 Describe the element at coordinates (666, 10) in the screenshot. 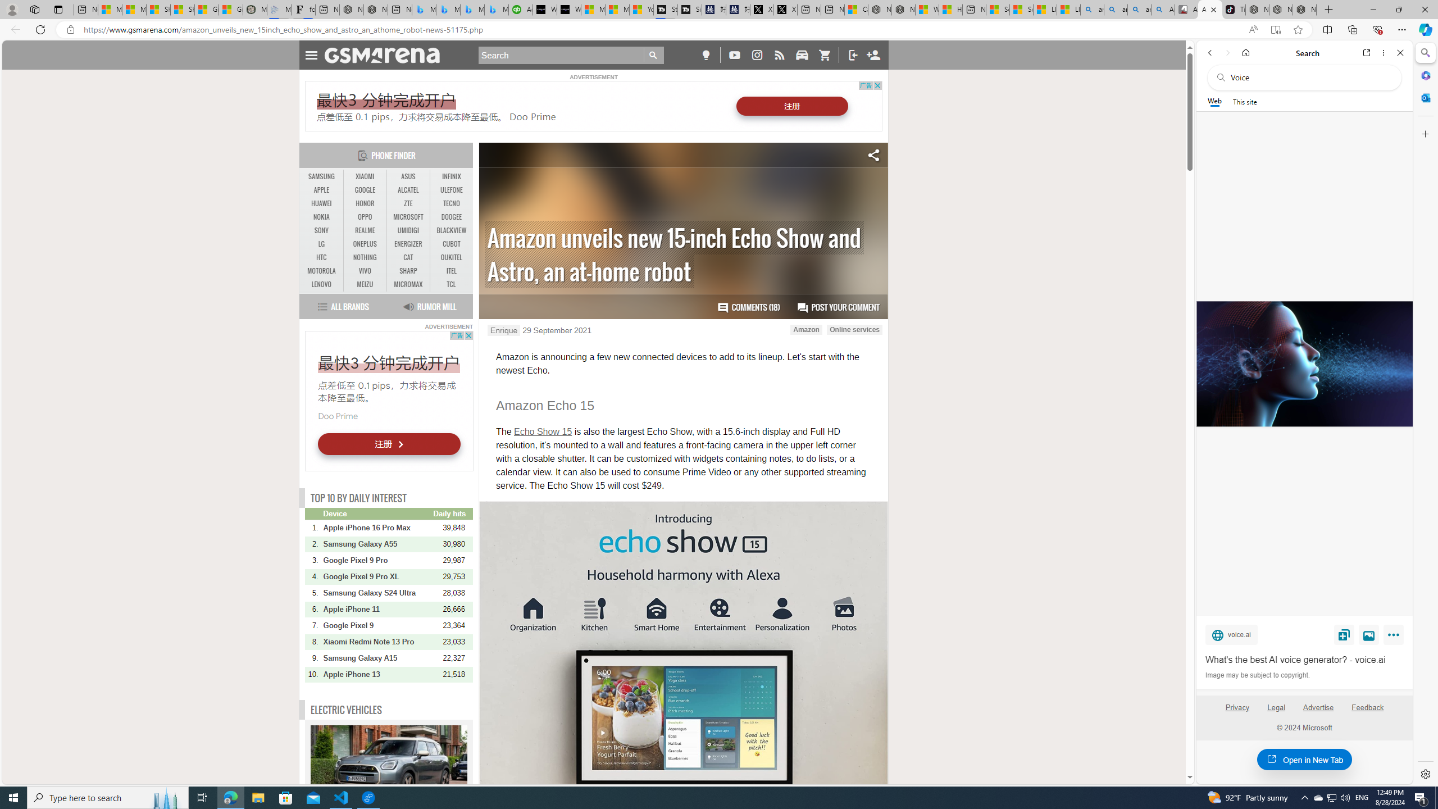

I see `Streaming Coverage | T3` at that location.